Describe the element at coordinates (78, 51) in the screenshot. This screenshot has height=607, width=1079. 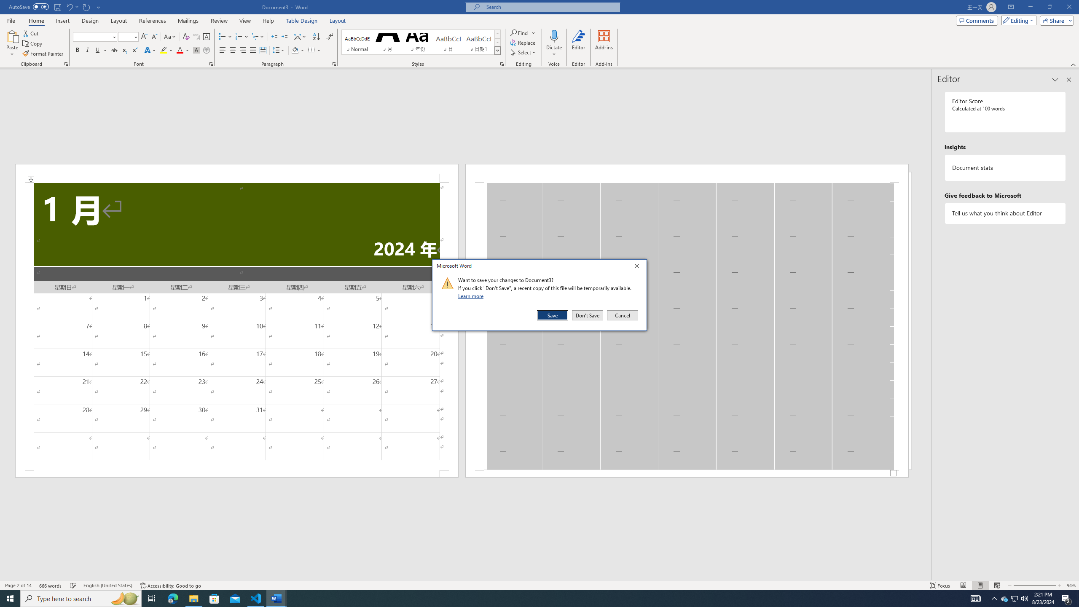
I see `Bold` at that location.